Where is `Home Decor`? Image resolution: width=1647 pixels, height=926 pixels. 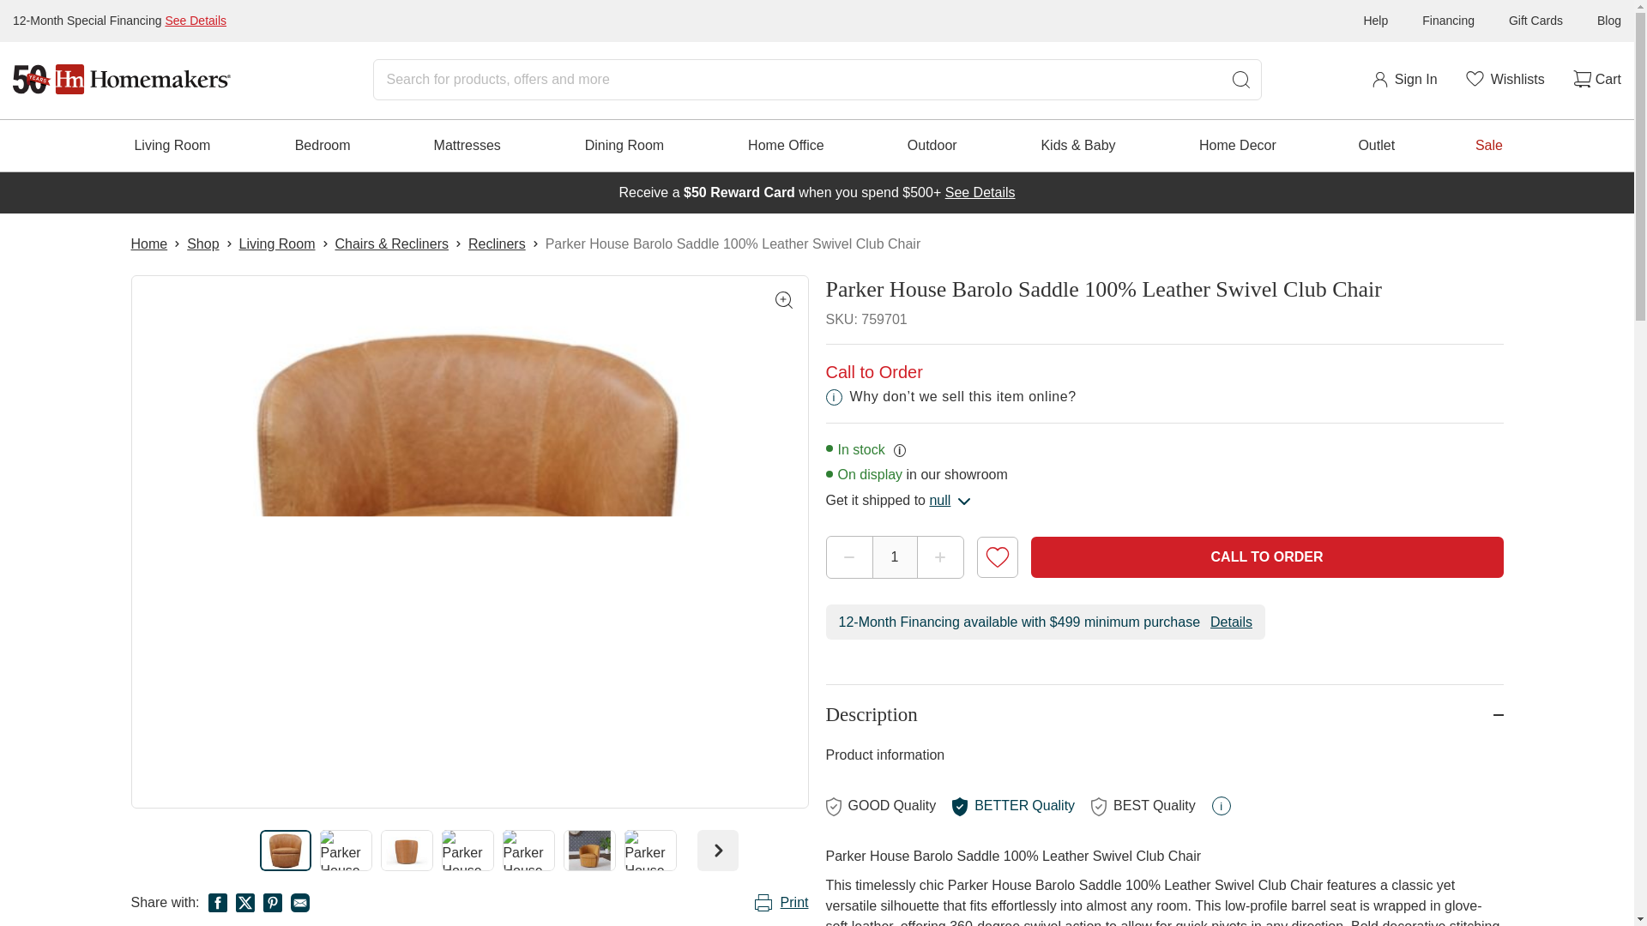
Home Decor is located at coordinates (1237, 146).